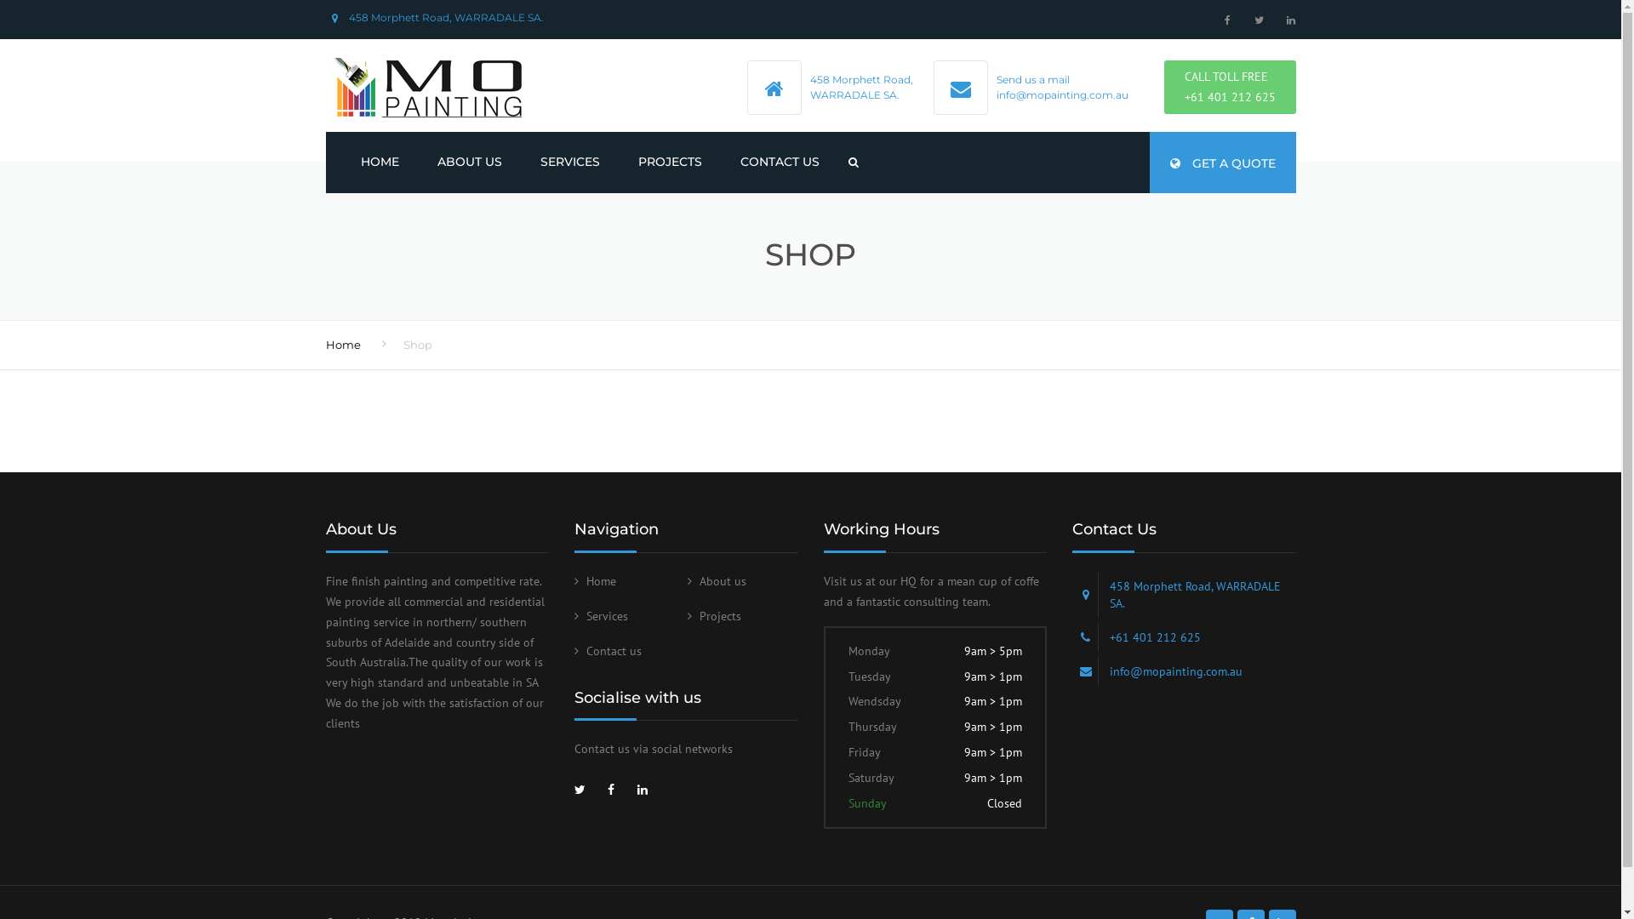 This screenshot has width=1634, height=919. What do you see at coordinates (669, 163) in the screenshot?
I see `PROJECTS` at bounding box center [669, 163].